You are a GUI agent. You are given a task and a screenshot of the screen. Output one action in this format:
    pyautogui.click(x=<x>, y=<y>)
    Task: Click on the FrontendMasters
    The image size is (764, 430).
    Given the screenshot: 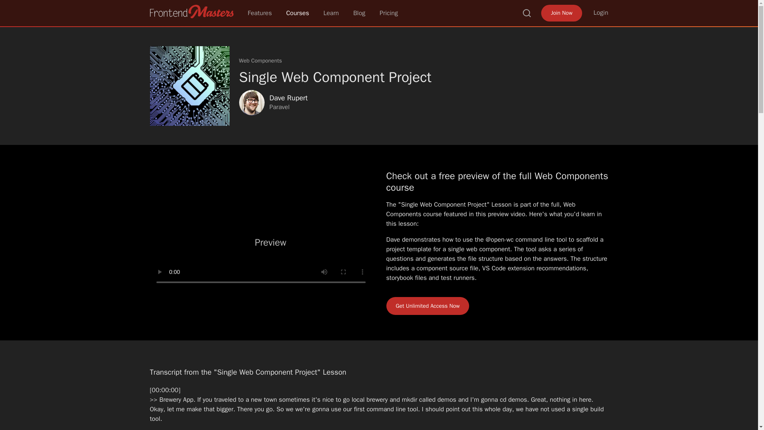 What is the action you would take?
    pyautogui.click(x=191, y=11)
    